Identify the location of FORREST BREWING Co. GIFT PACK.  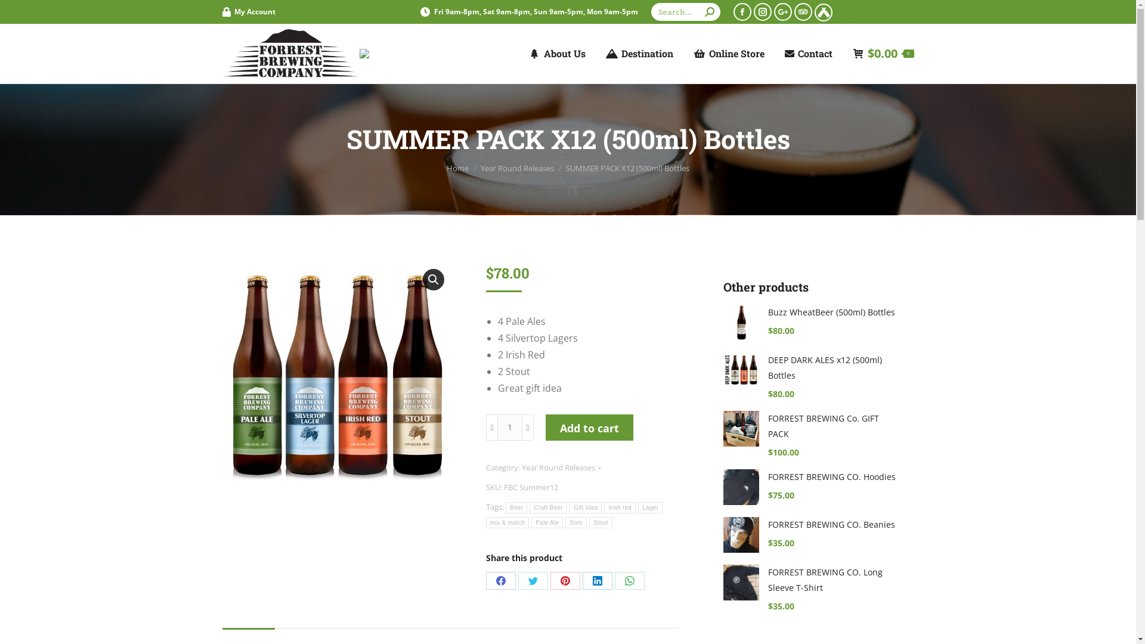
(834, 426).